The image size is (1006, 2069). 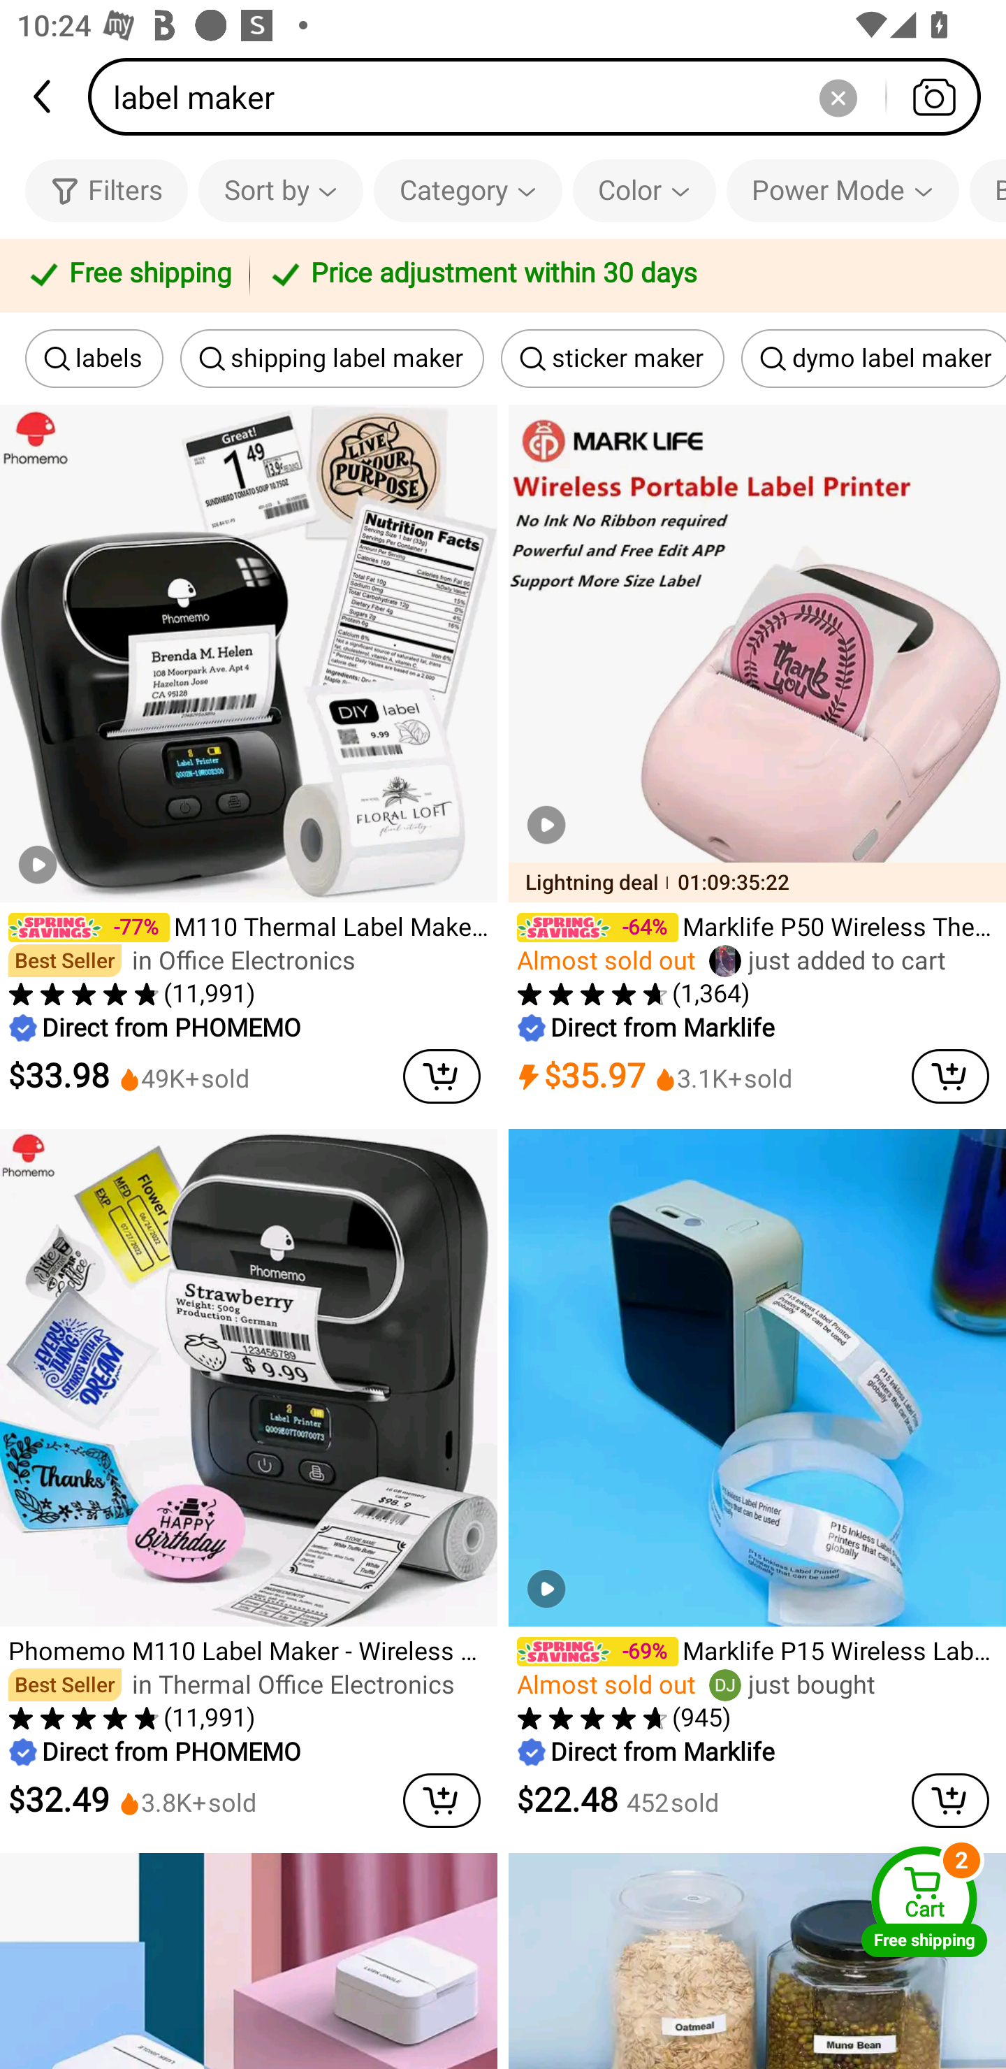 I want to click on sticker maker, so click(x=612, y=359).